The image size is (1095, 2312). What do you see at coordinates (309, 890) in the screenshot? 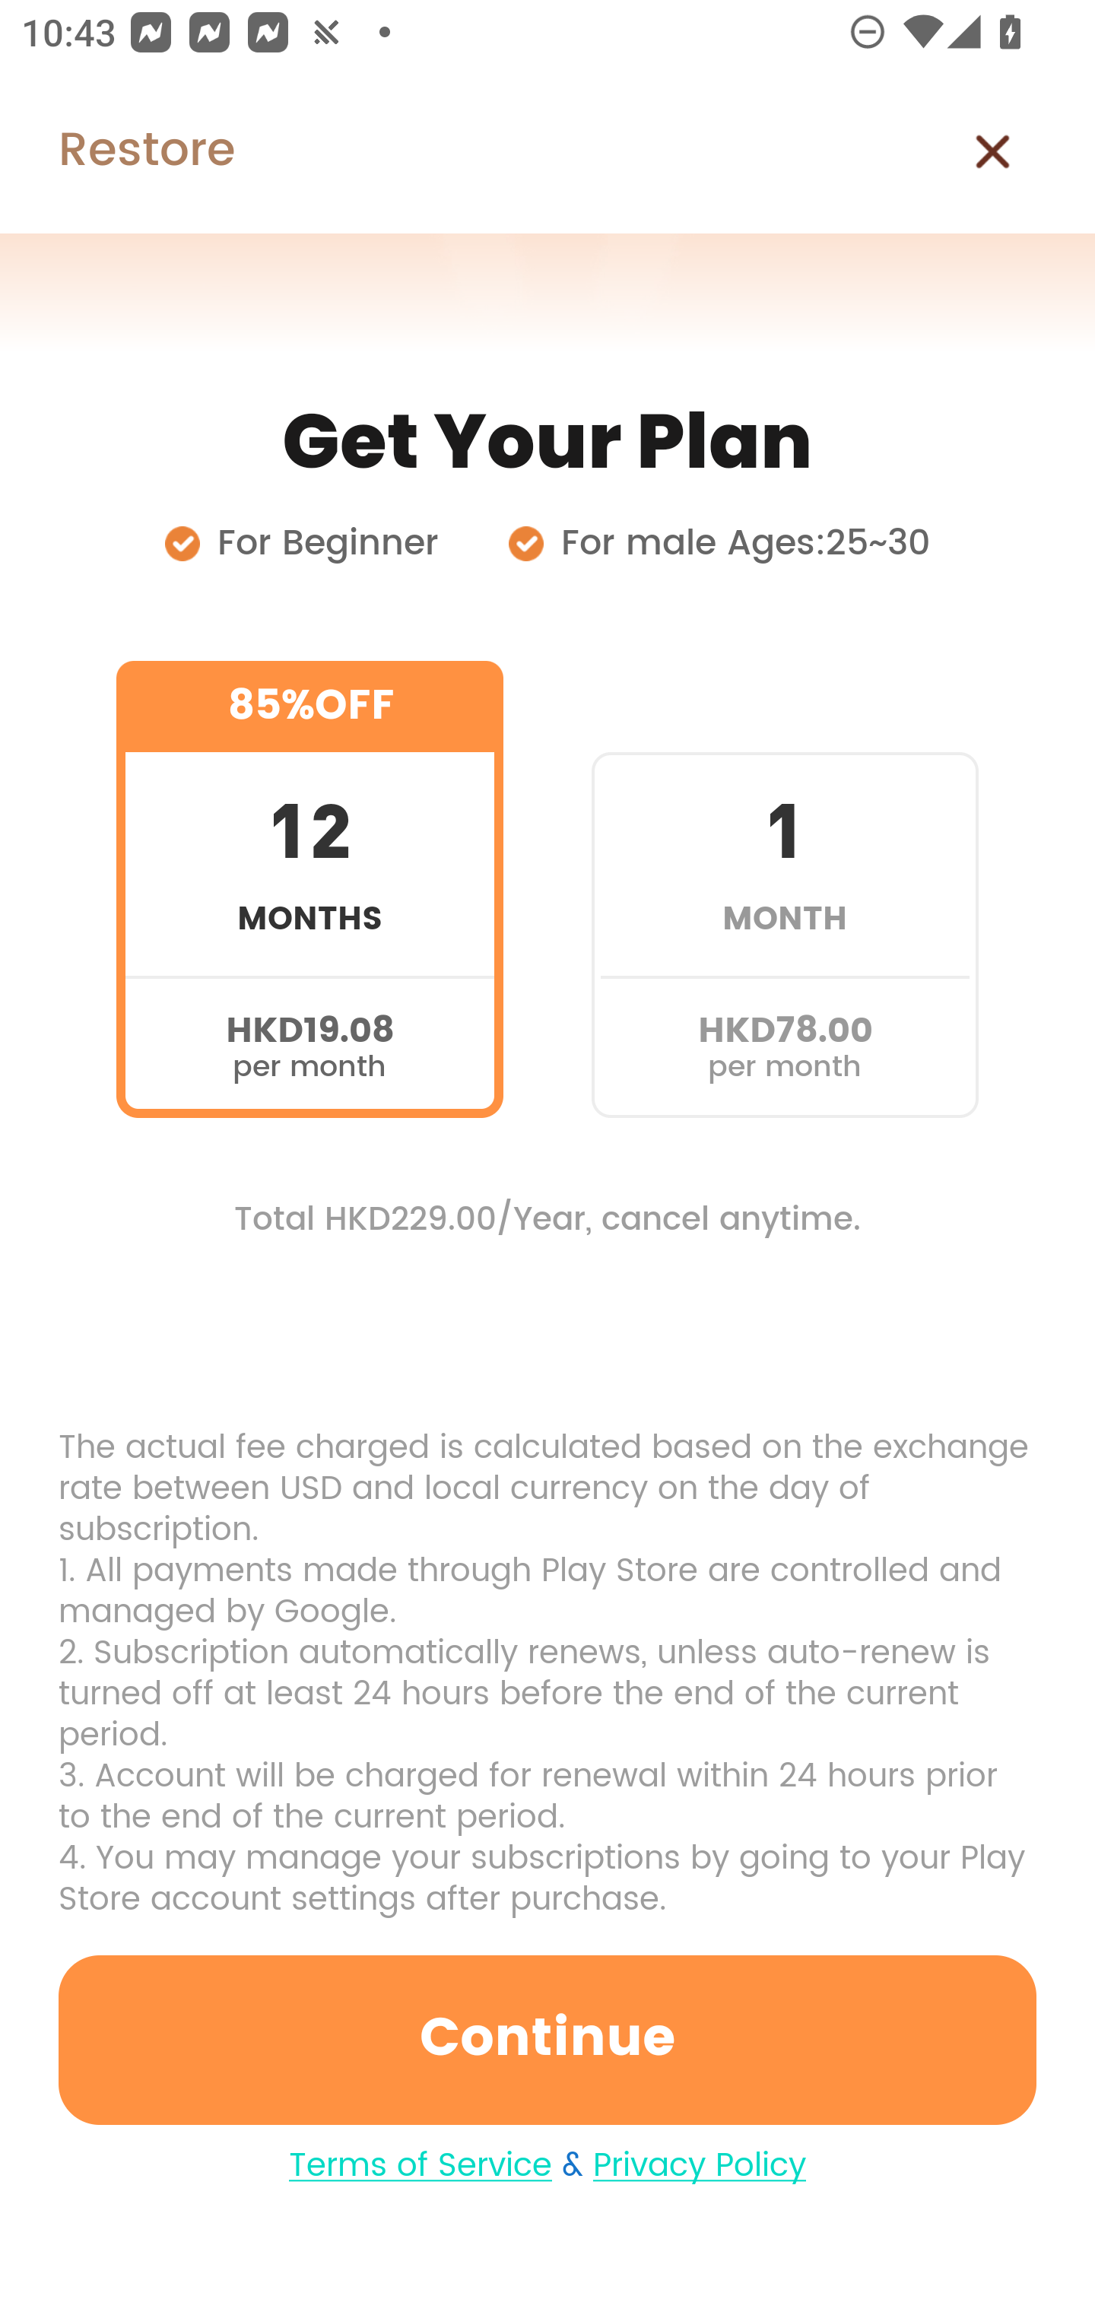
I see `85%OFF 12 MONTHS per month HKD19.08` at bounding box center [309, 890].